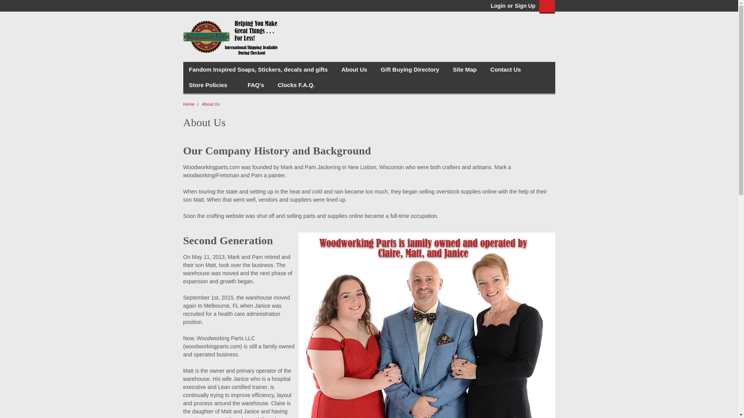 This screenshot has width=744, height=418. I want to click on WoodworkingParts.com, so click(231, 36).